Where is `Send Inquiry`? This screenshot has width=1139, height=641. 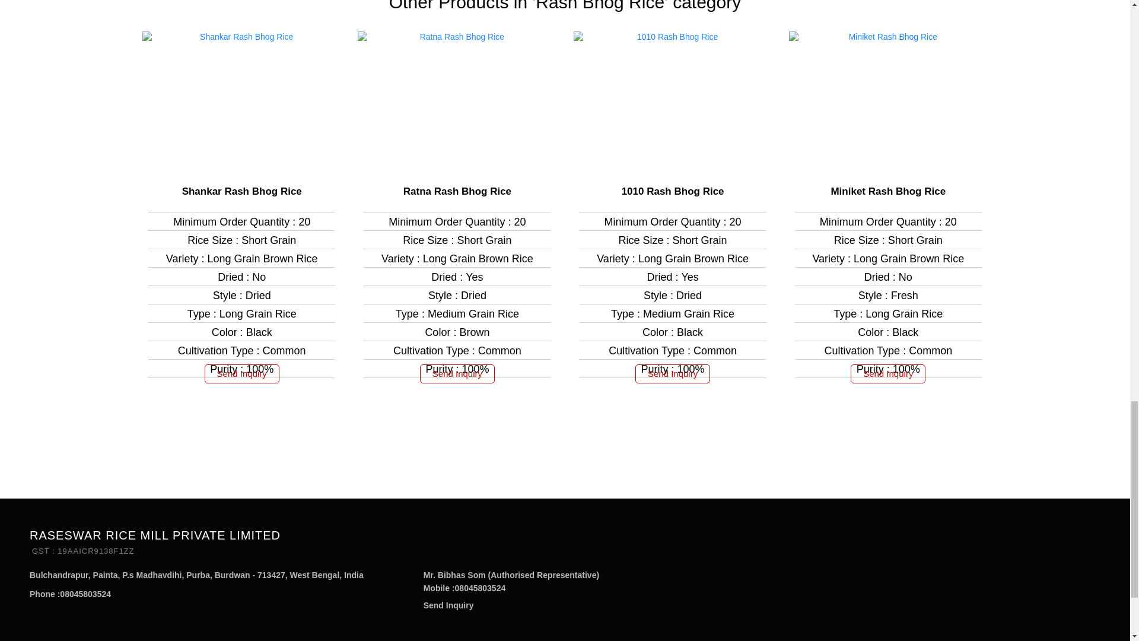 Send Inquiry is located at coordinates (242, 374).